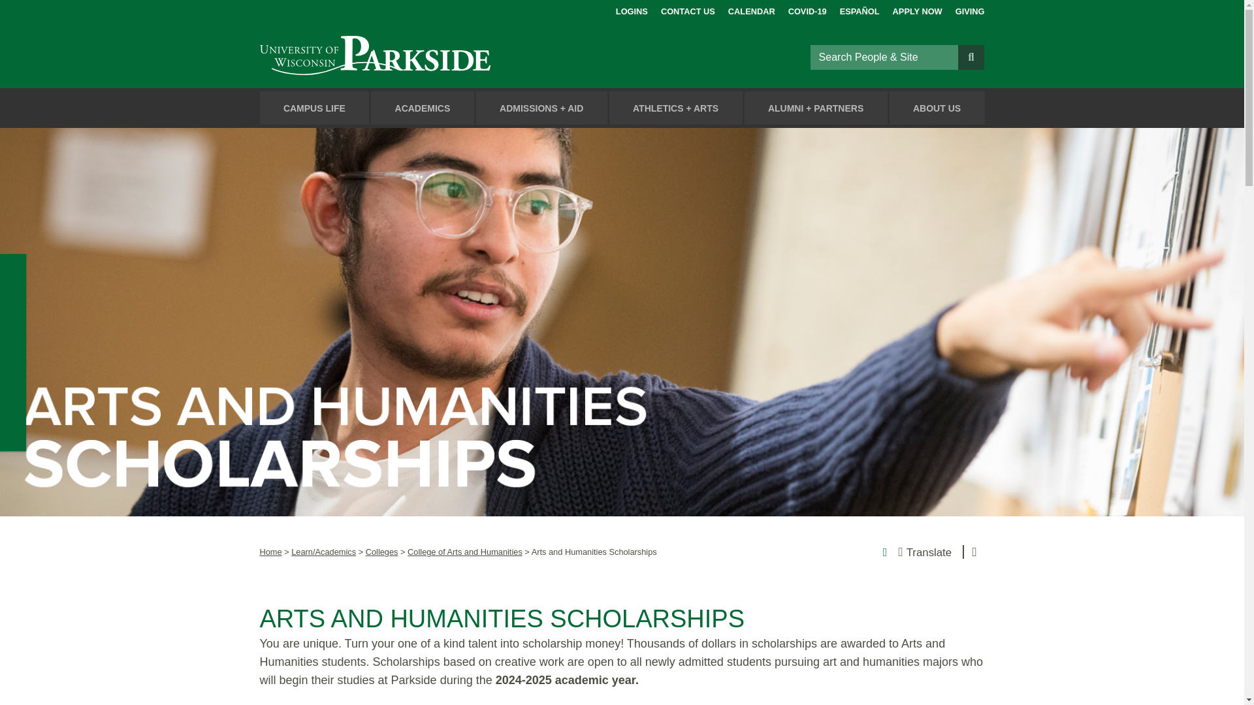 This screenshot has width=1254, height=705. I want to click on Skip to main content, so click(16, 12).